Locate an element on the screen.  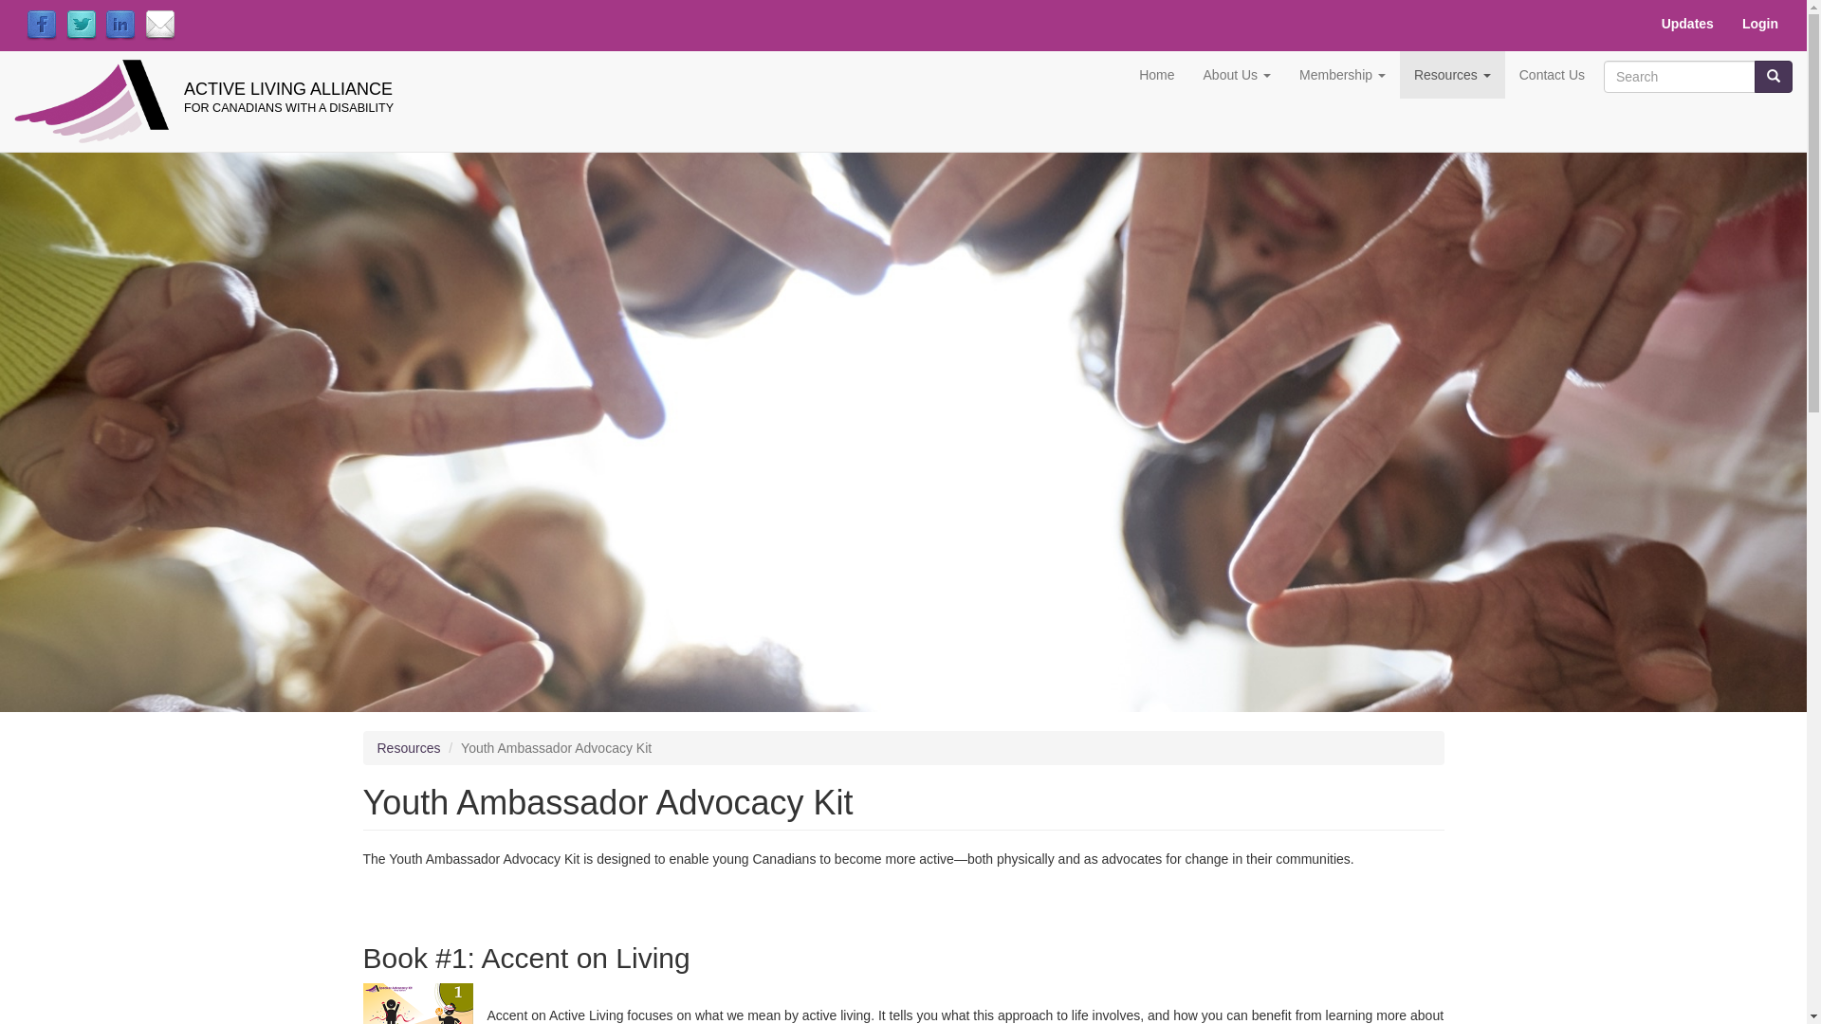
Enter the terms you wish to search for. is located at coordinates (1680, 77).